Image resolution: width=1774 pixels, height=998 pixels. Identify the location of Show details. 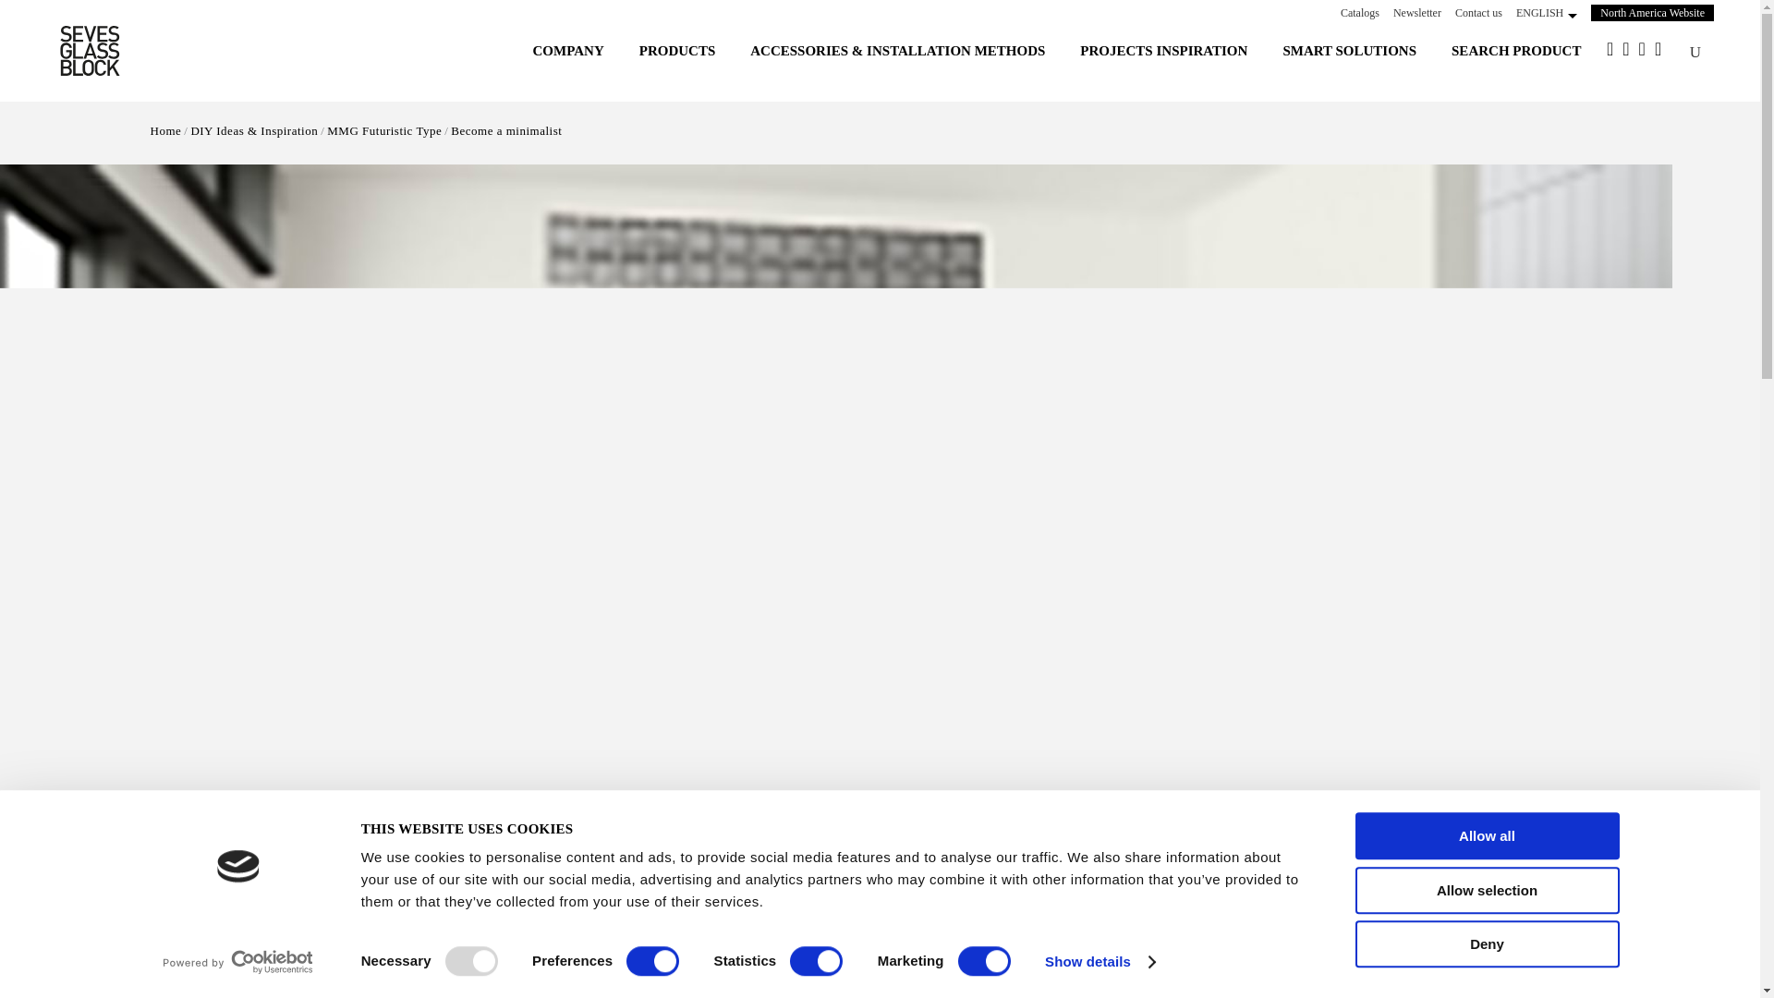
(1100, 962).